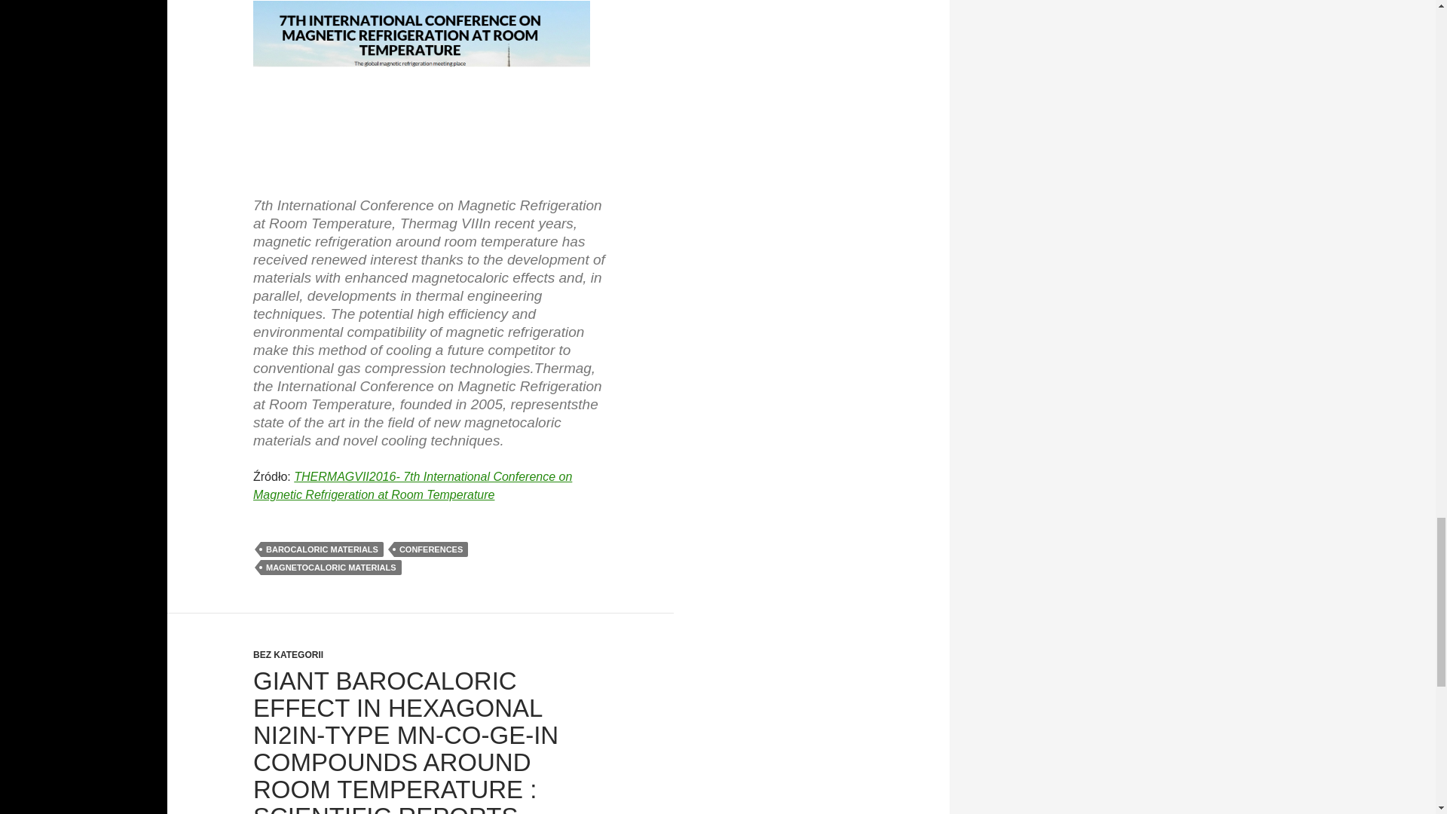  Describe the element at coordinates (321, 549) in the screenshot. I see `BAROCALORIC MATERIALS` at that location.